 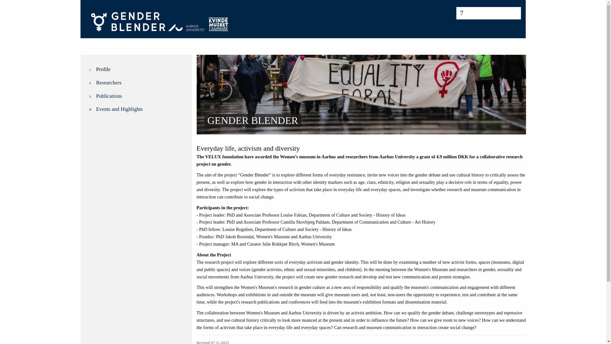 What do you see at coordinates (8, 3) in the screenshot?
I see `Search` at bounding box center [8, 3].